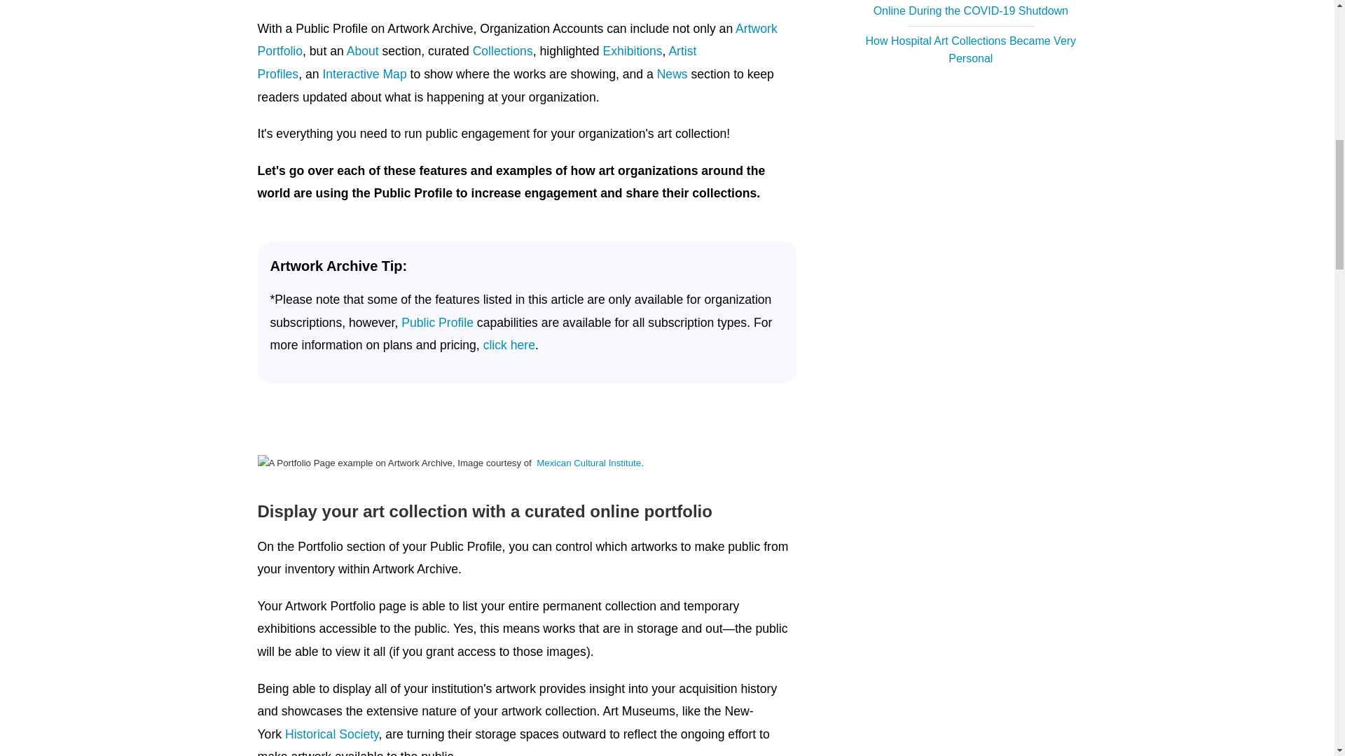 This screenshot has height=756, width=1345. What do you see at coordinates (363, 50) in the screenshot?
I see `About` at bounding box center [363, 50].